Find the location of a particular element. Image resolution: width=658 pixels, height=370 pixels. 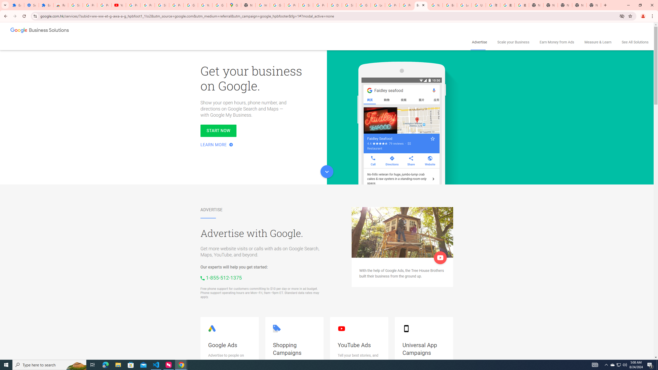

LEARN MORE  is located at coordinates (217, 145).